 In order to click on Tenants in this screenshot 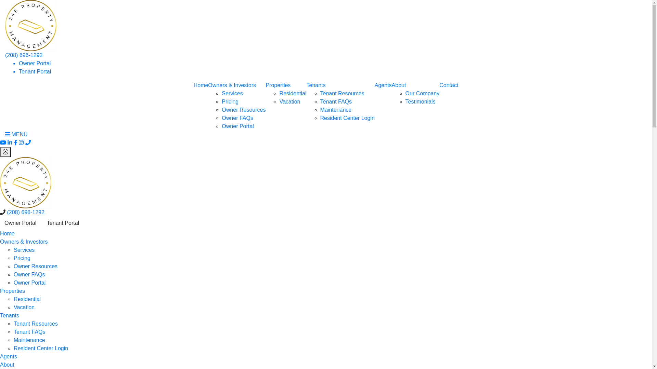, I will do `click(10, 316)`.